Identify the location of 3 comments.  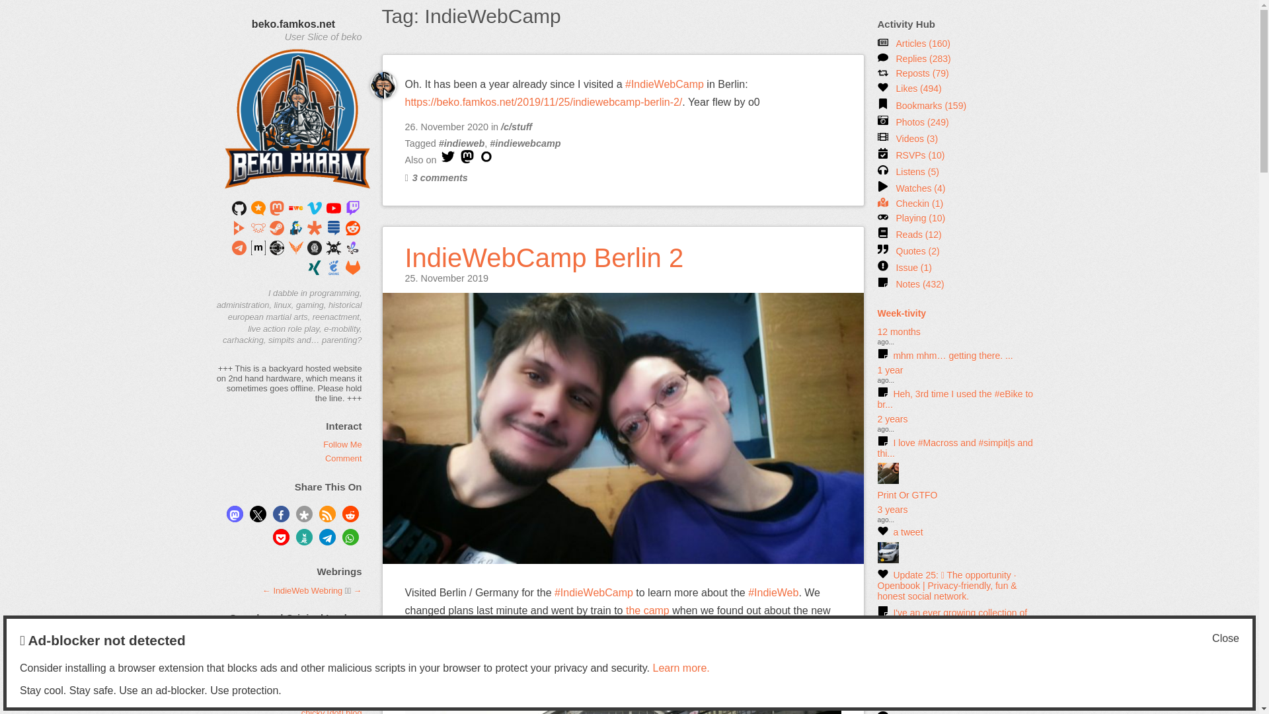
(436, 177).